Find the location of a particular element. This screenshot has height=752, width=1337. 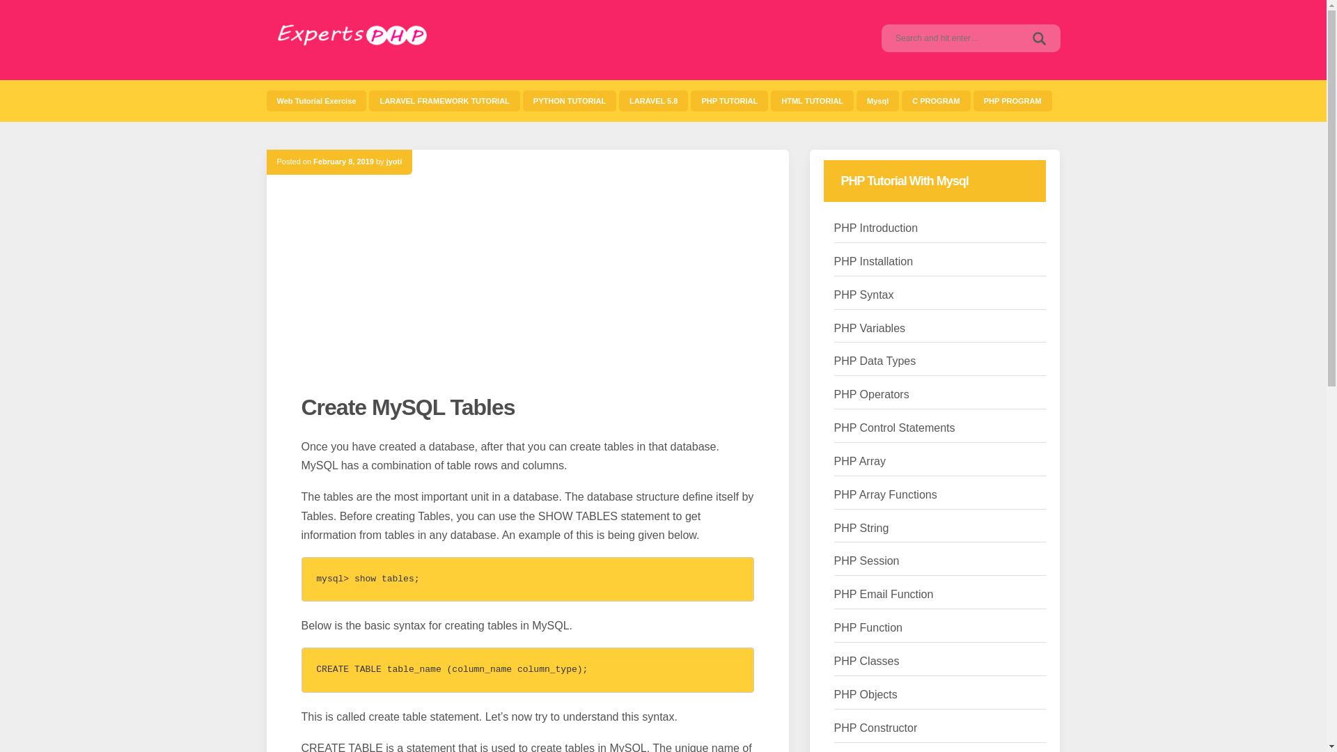

PHP Data Types is located at coordinates (875, 362).